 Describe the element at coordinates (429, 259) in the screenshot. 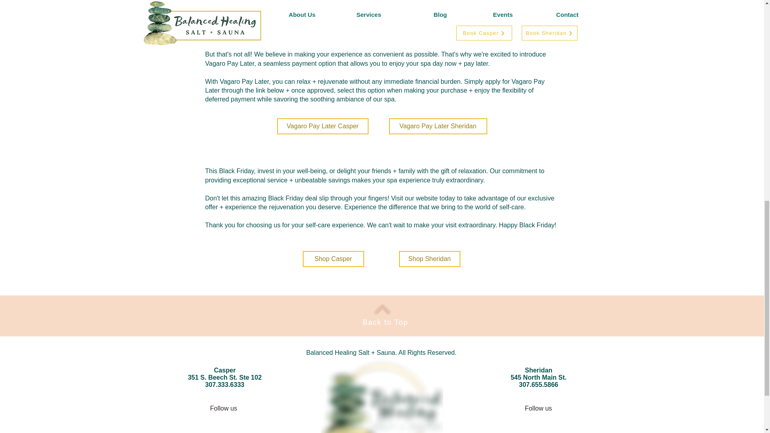

I see `Shop Sheridan` at that location.